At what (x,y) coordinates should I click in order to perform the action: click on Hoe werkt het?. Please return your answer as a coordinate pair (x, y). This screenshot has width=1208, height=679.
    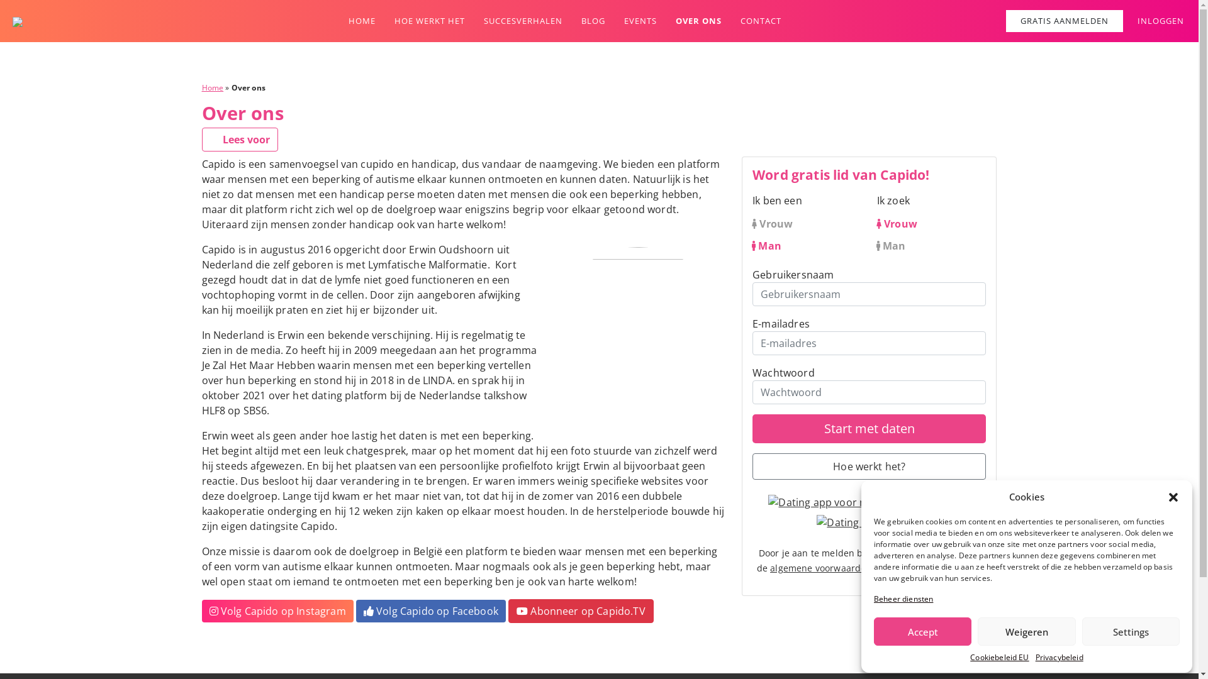
    Looking at the image, I should click on (870, 466).